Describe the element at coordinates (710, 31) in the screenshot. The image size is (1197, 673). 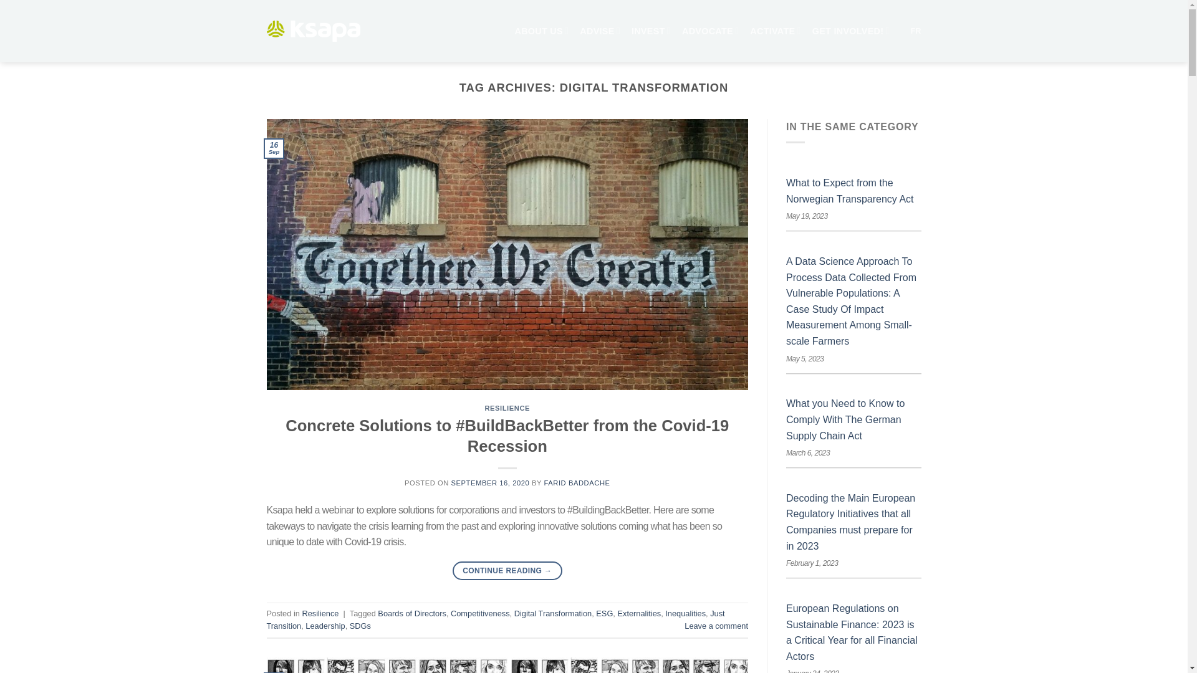
I see `ADVOCATE` at that location.